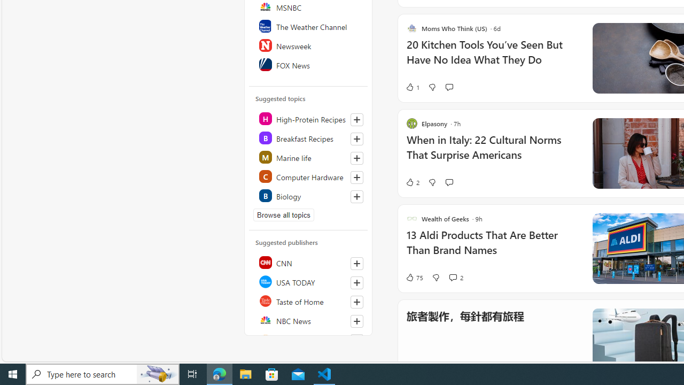 The image size is (684, 385). Describe the element at coordinates (357, 197) in the screenshot. I see `Follow this topic` at that location.